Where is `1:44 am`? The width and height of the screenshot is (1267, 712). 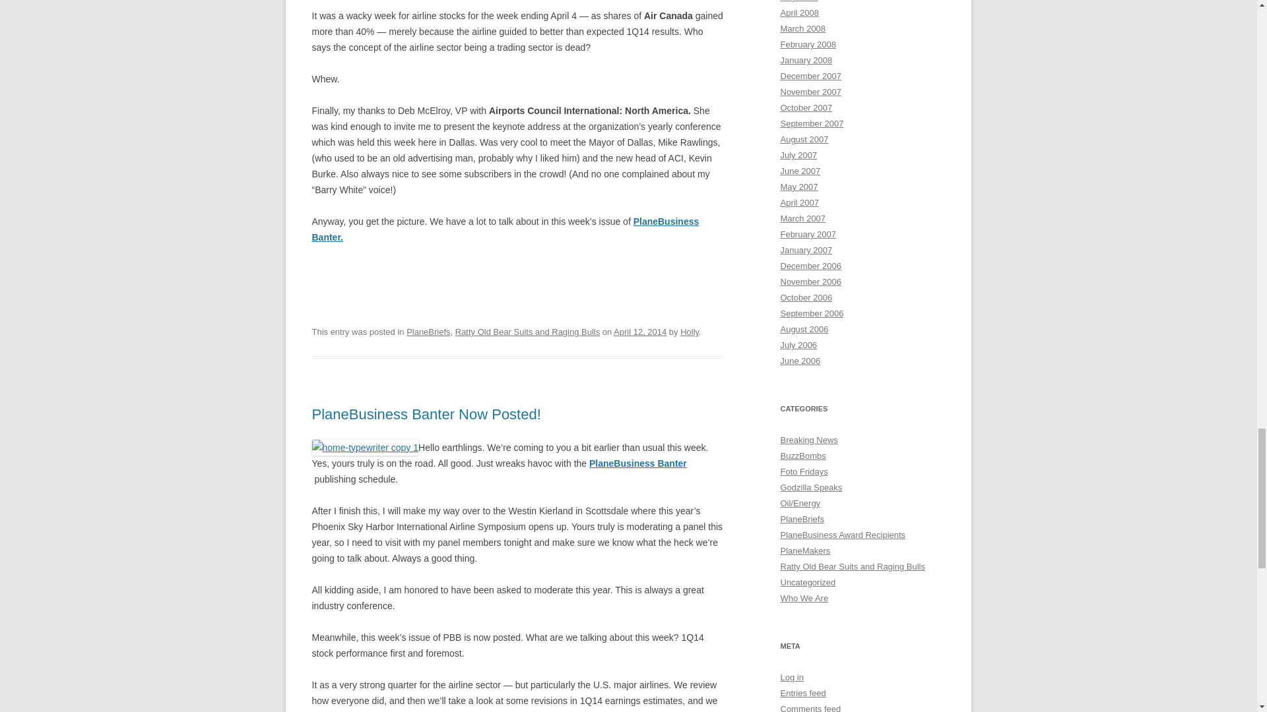 1:44 am is located at coordinates (639, 331).